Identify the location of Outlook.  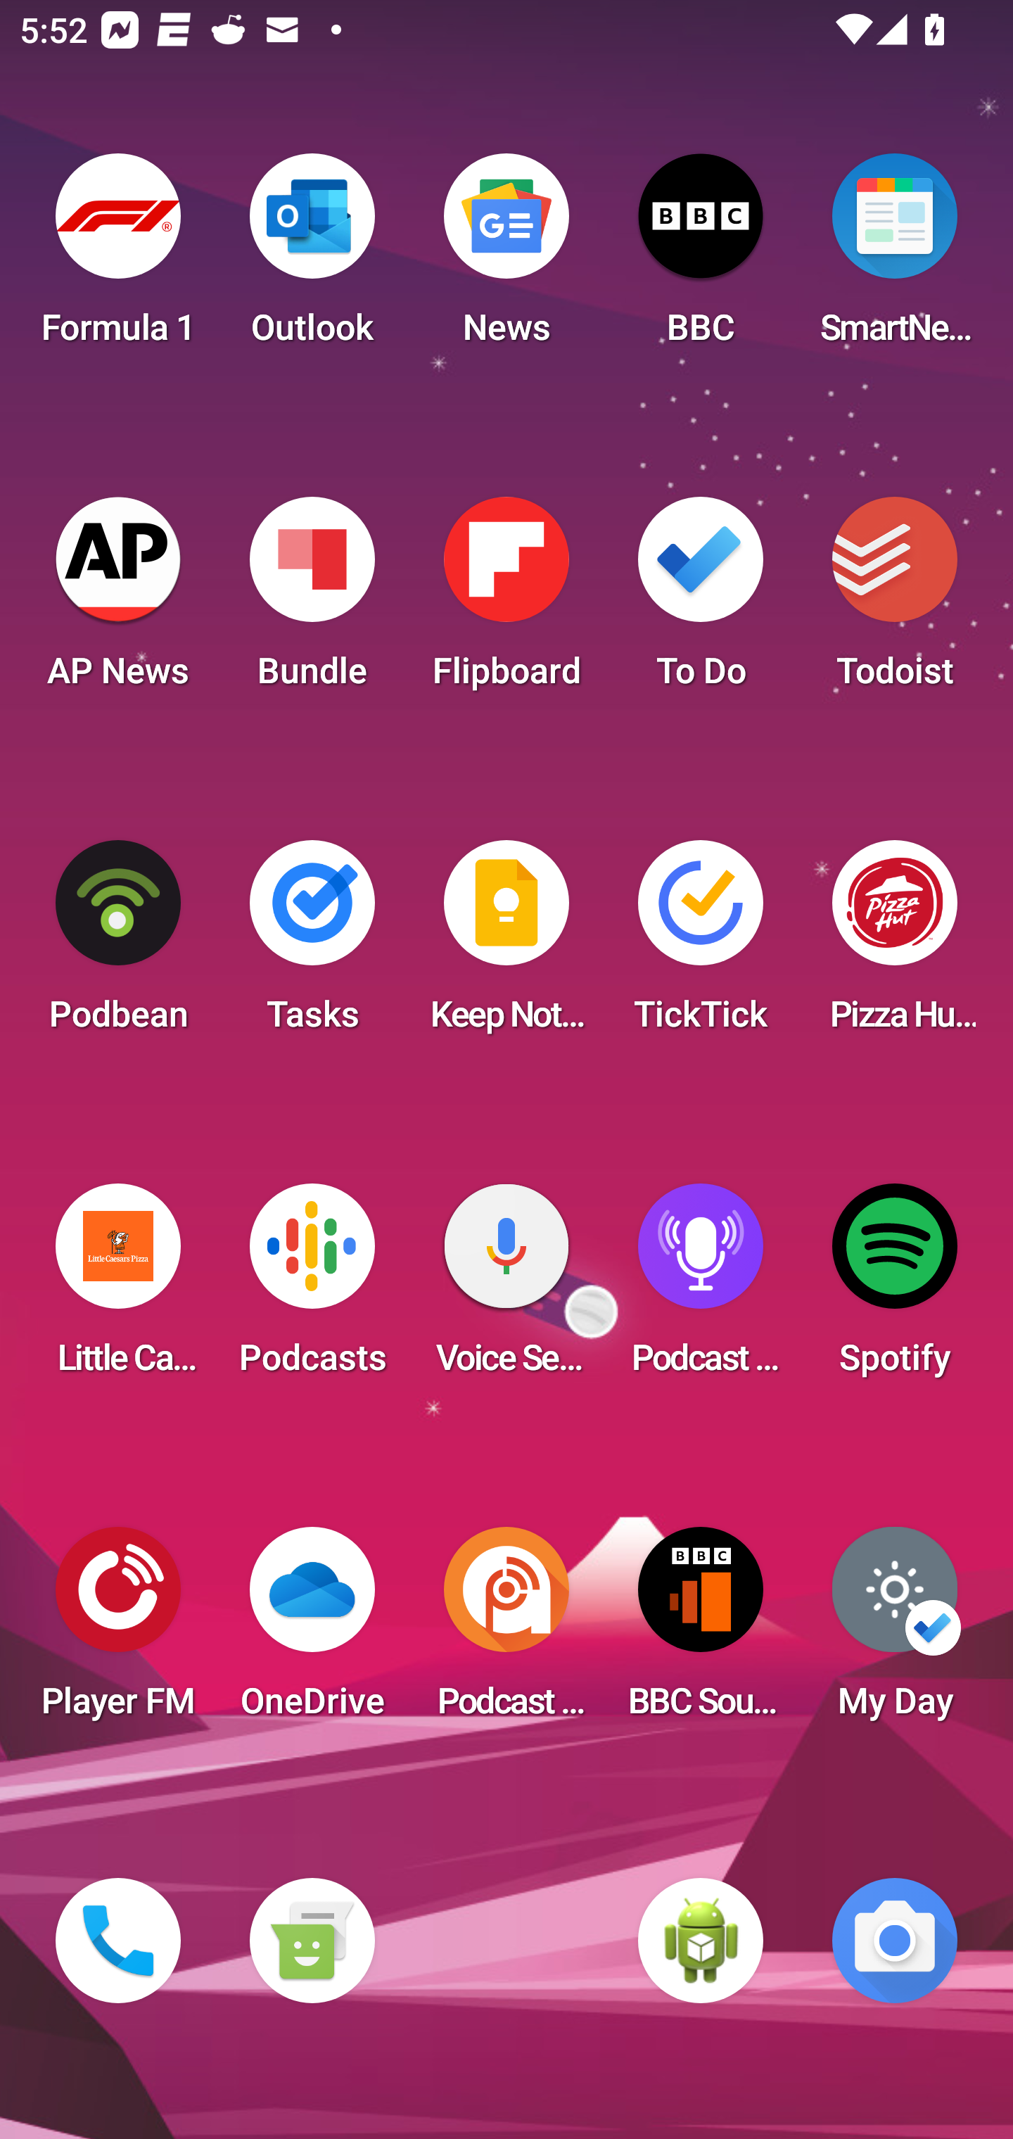
(312, 258).